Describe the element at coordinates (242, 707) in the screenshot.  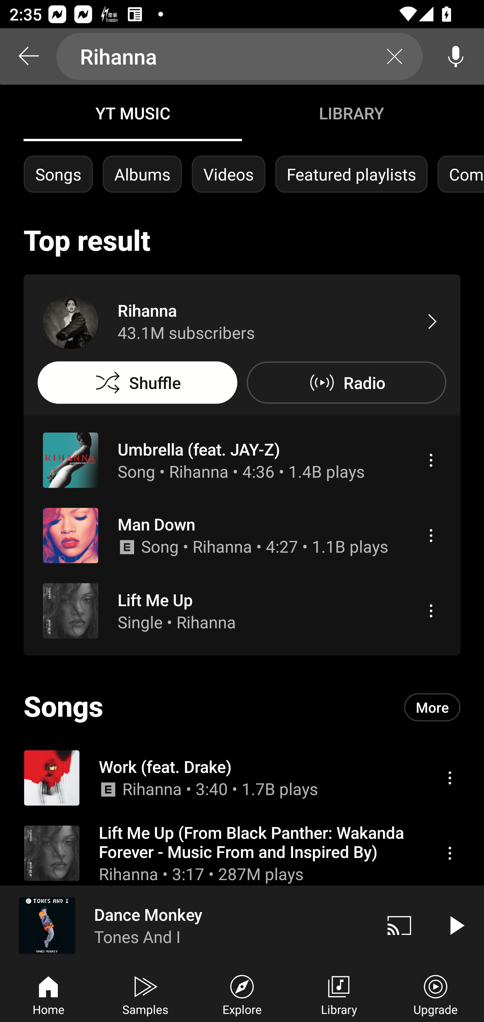
I see `Songs More More` at that location.